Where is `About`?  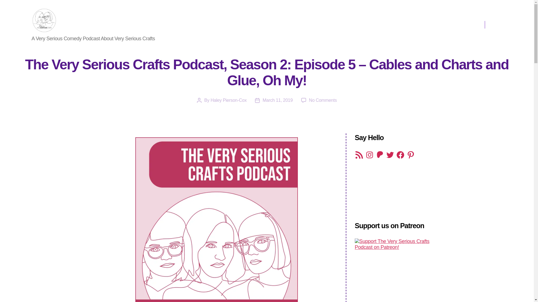 About is located at coordinates (276, 21).